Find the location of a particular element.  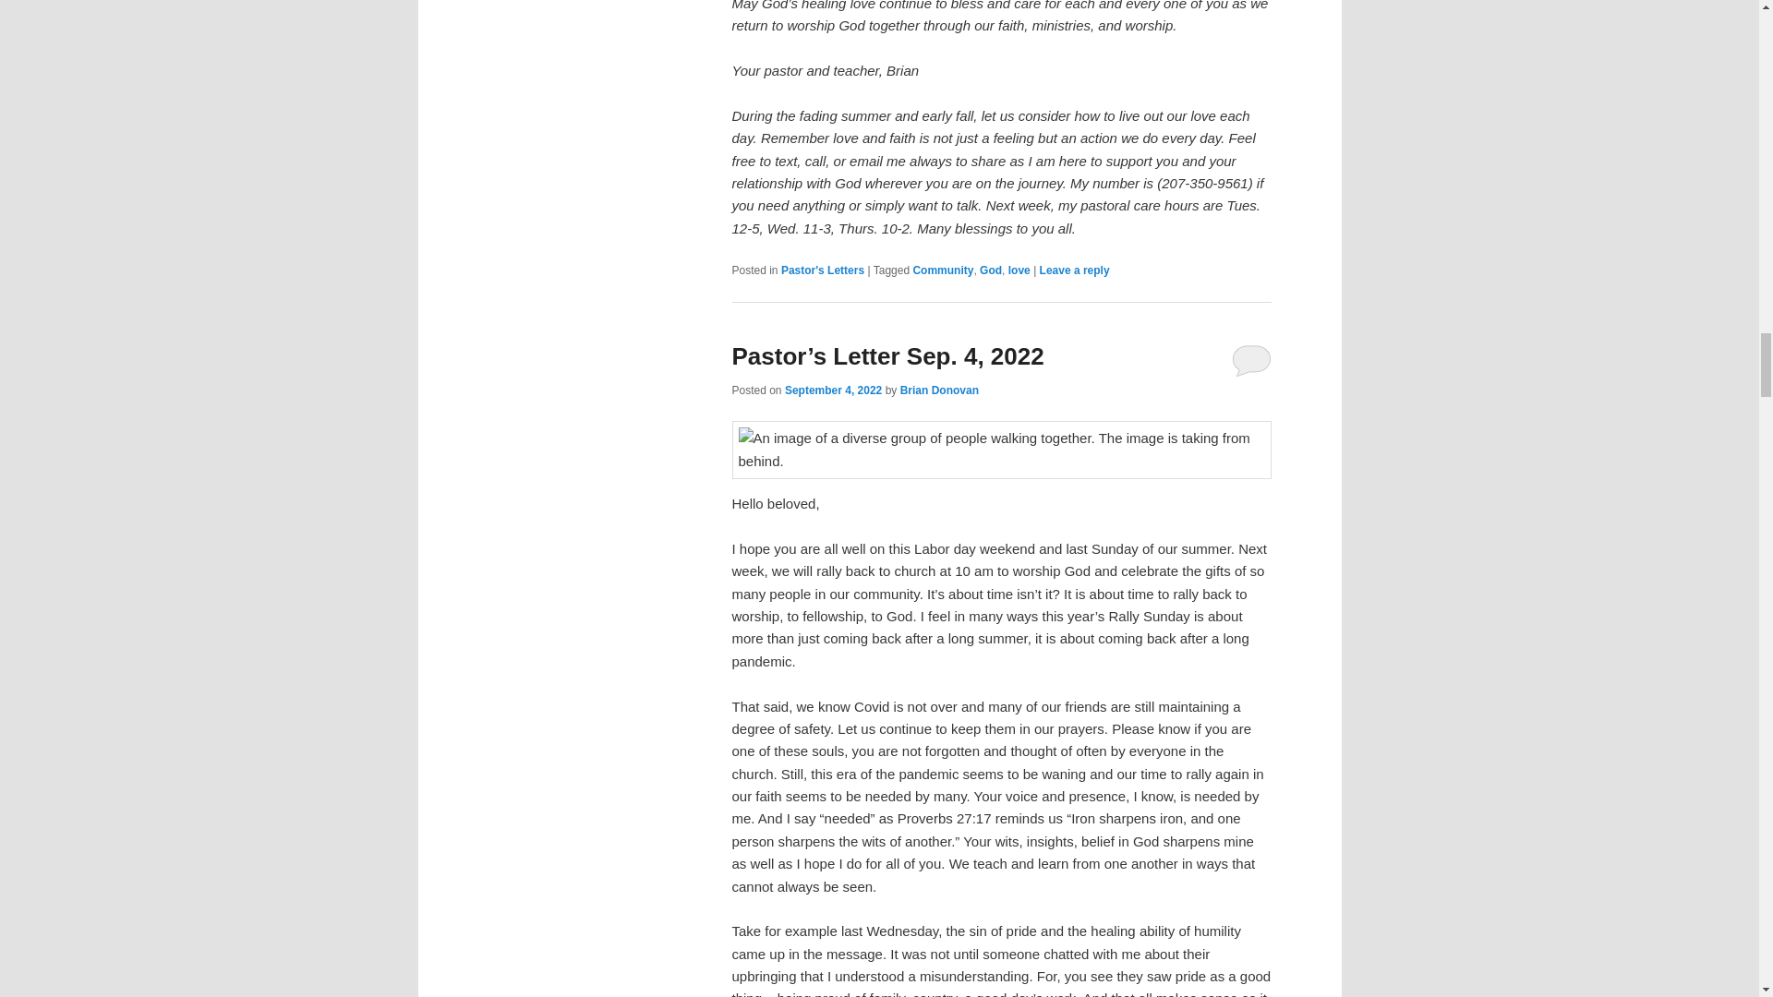

View all posts by Brian Donovan is located at coordinates (939, 390).